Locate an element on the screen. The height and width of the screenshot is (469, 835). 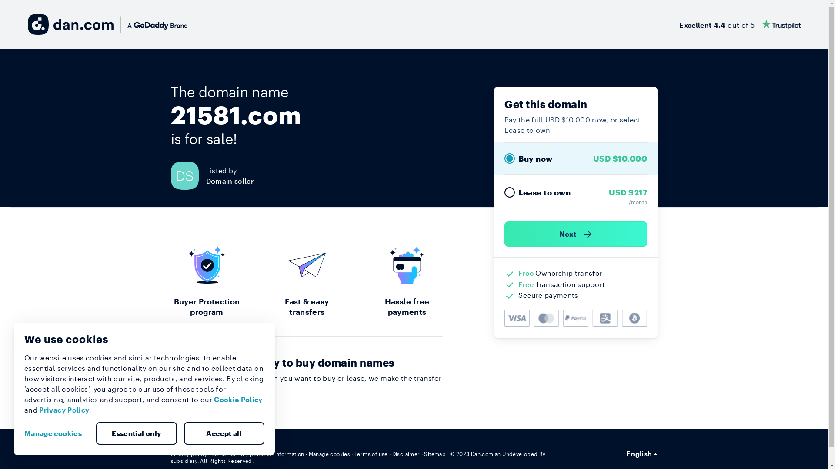
Cookie Policy is located at coordinates (238, 400).